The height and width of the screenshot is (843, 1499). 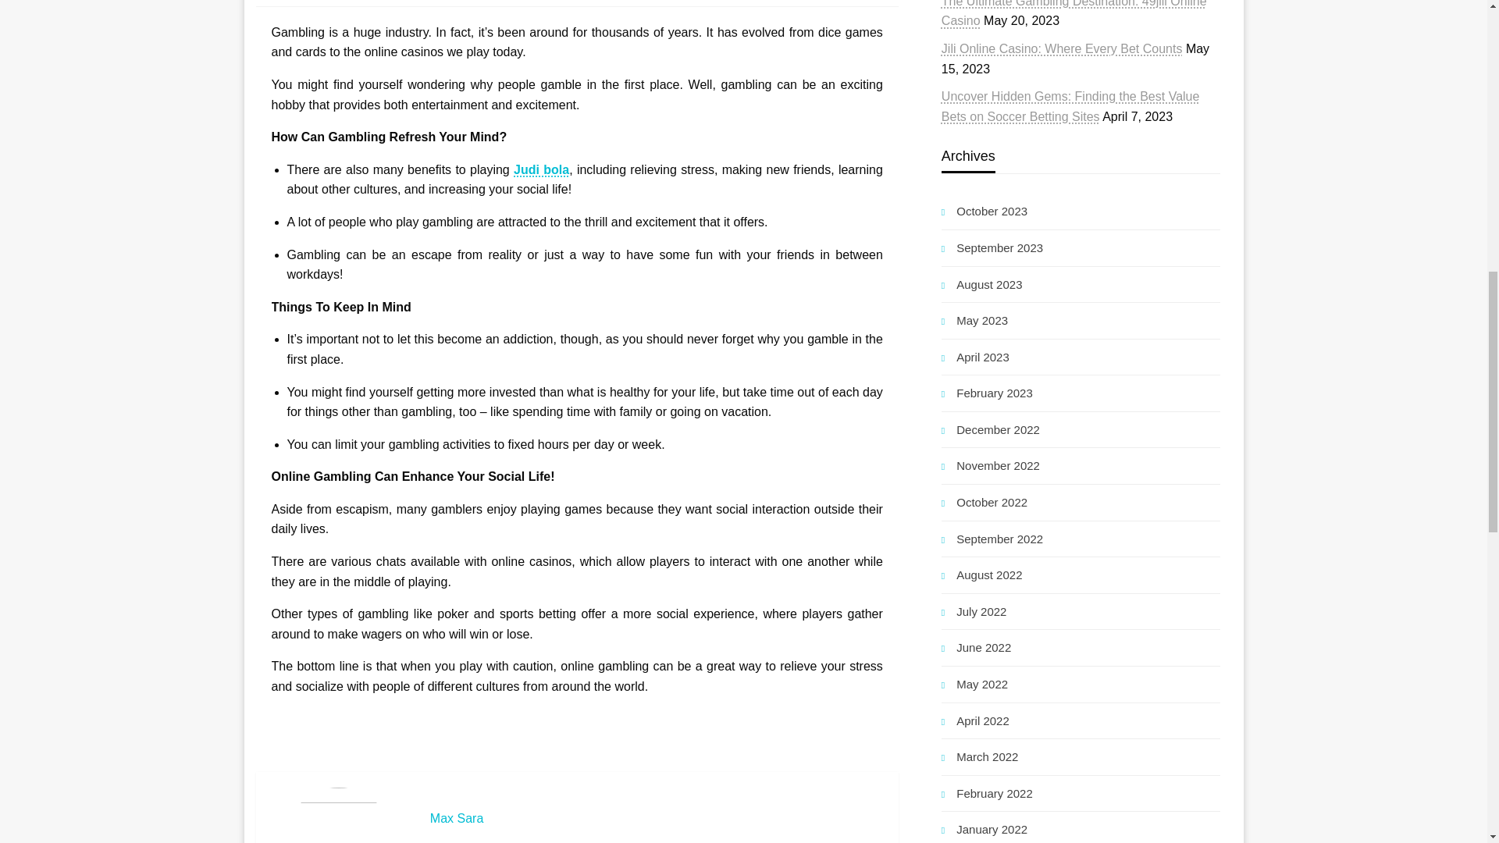 What do you see at coordinates (656, 818) in the screenshot?
I see `Max Sara` at bounding box center [656, 818].